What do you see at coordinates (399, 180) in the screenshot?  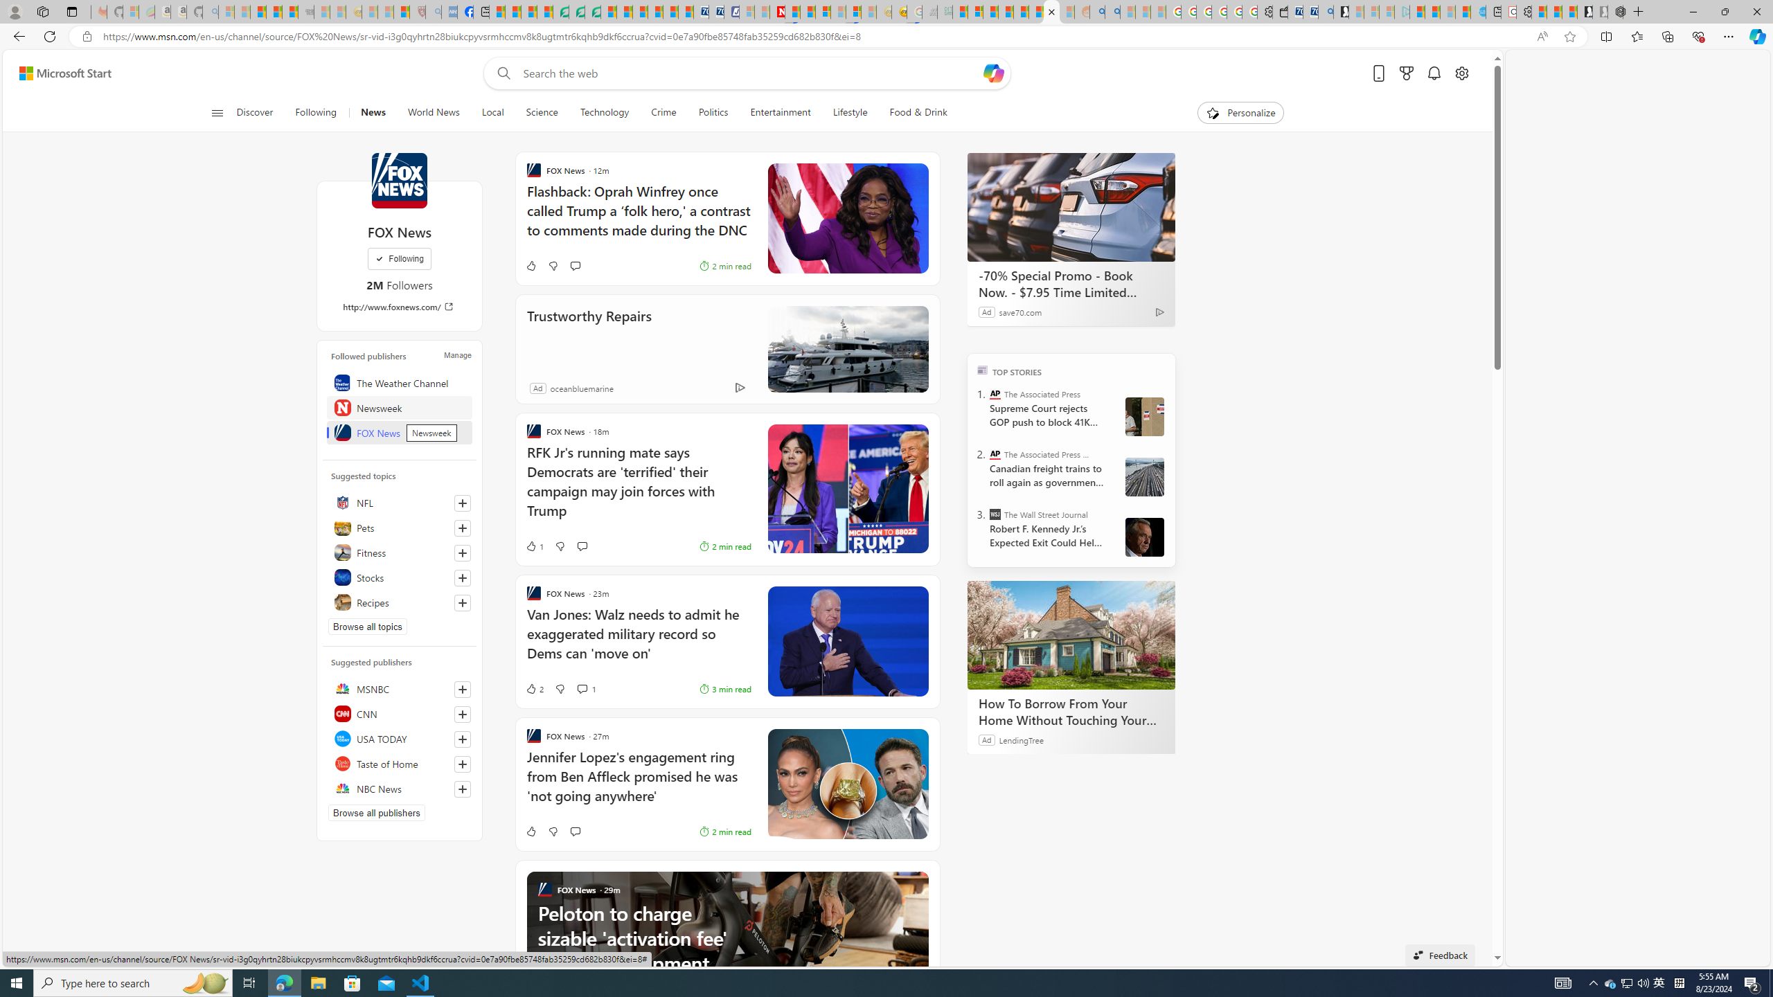 I see `FOX News` at bounding box center [399, 180].